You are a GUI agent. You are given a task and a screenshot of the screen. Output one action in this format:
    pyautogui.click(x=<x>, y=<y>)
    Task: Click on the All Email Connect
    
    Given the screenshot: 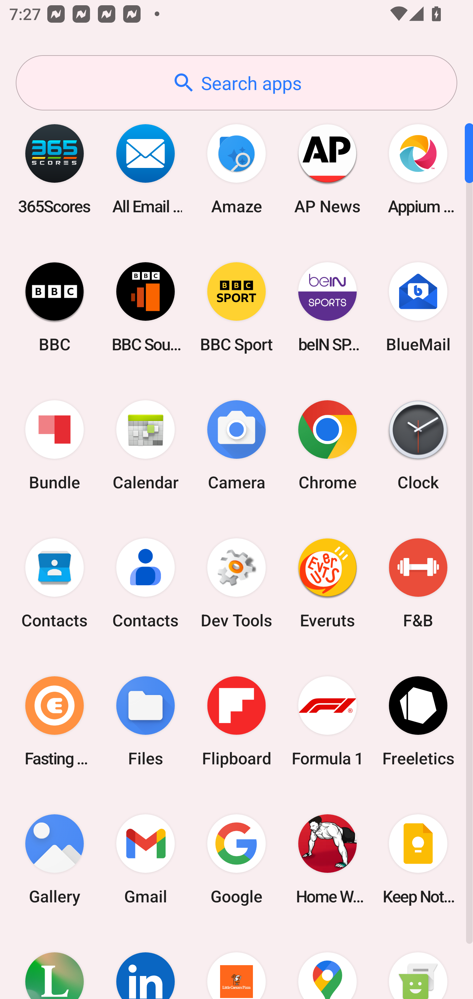 What is the action you would take?
    pyautogui.click(x=146, y=169)
    